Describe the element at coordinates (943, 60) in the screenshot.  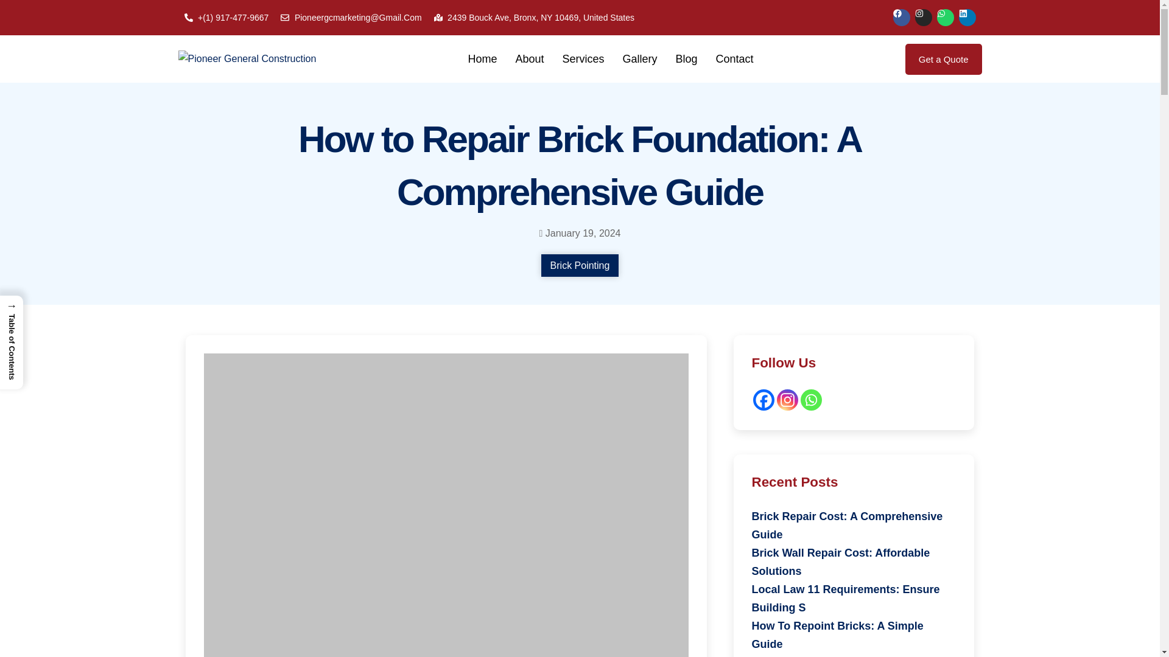
I see `Get a Quote` at that location.